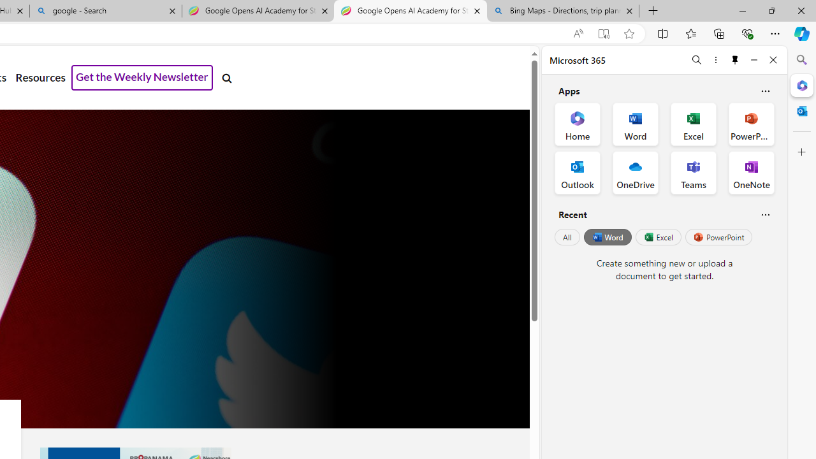 This screenshot has width=816, height=459. Describe the element at coordinates (578, 34) in the screenshot. I see `Read aloud this page (Ctrl+Shift+U)` at that location.